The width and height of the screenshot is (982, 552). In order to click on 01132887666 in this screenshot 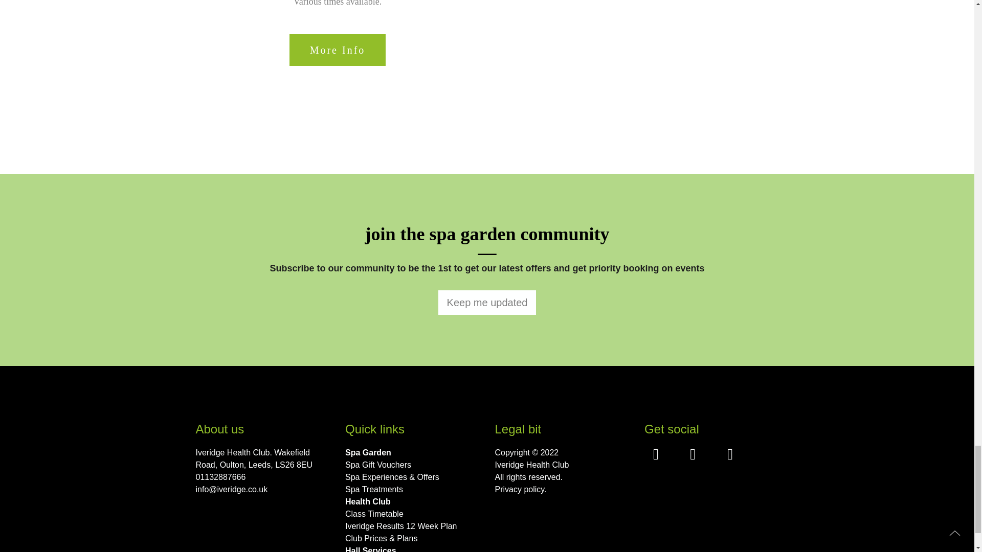, I will do `click(263, 477)`.